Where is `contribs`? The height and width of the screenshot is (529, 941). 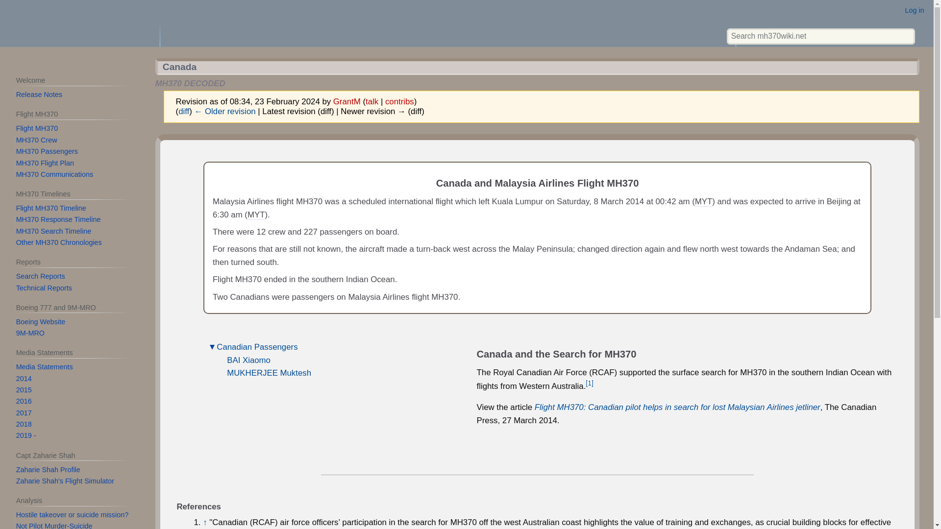
contribs is located at coordinates (399, 101).